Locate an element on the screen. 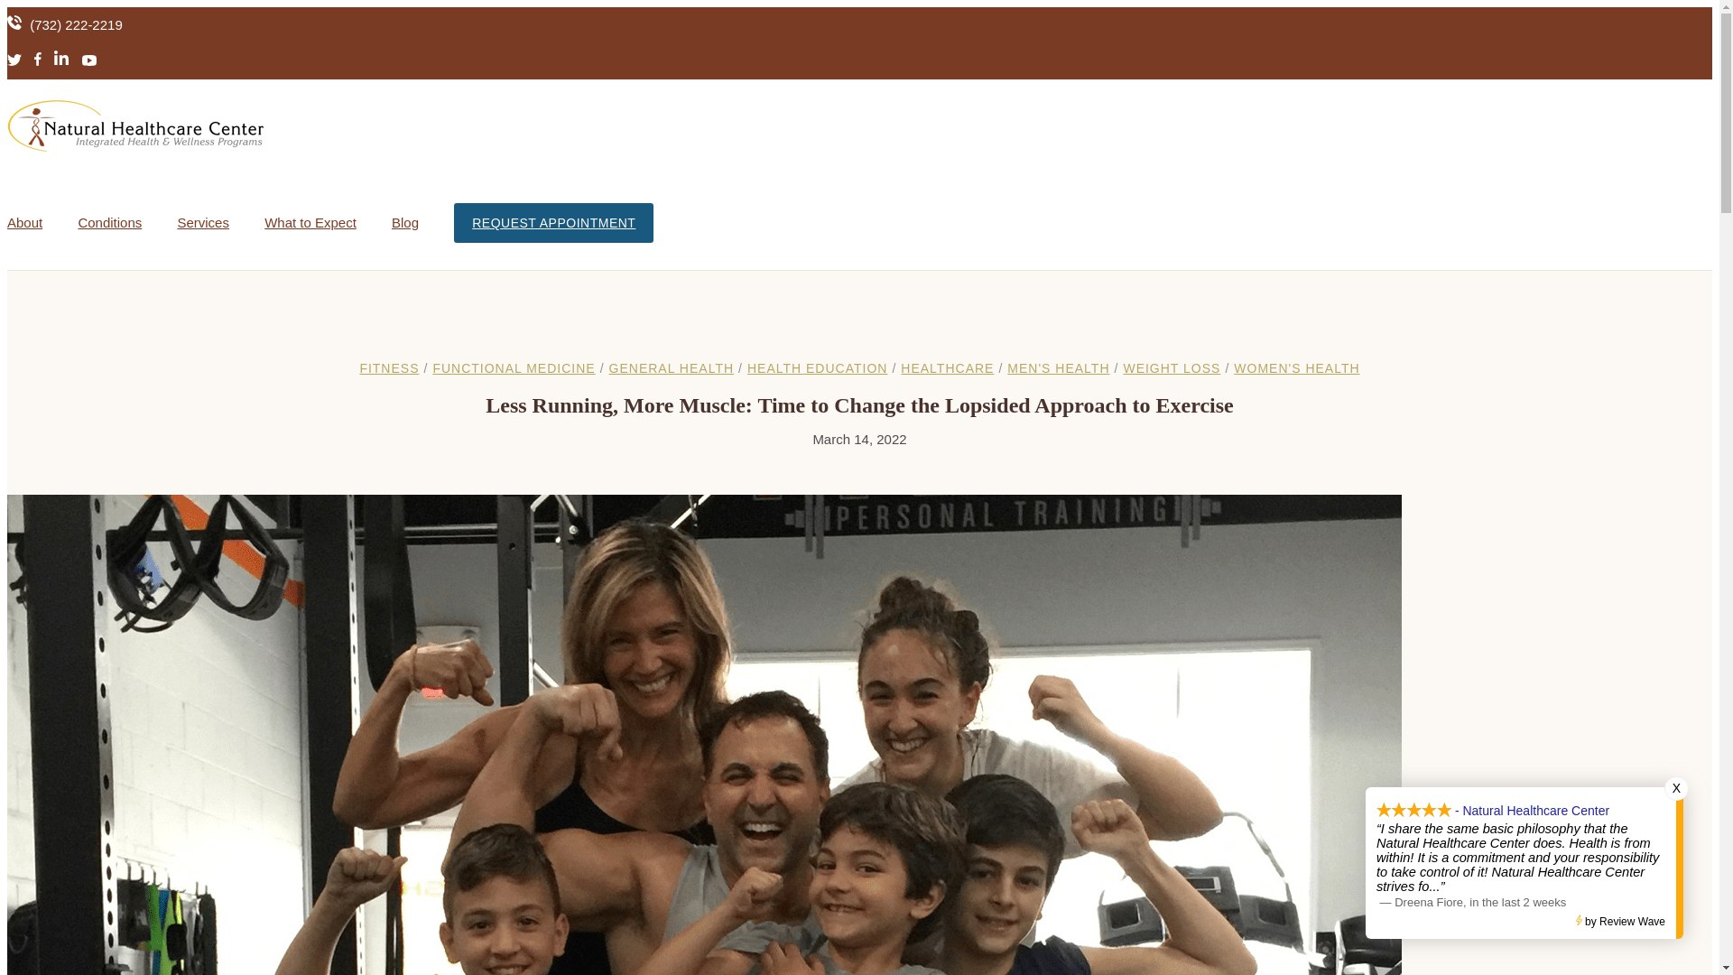  Conditions is located at coordinates (110, 222).